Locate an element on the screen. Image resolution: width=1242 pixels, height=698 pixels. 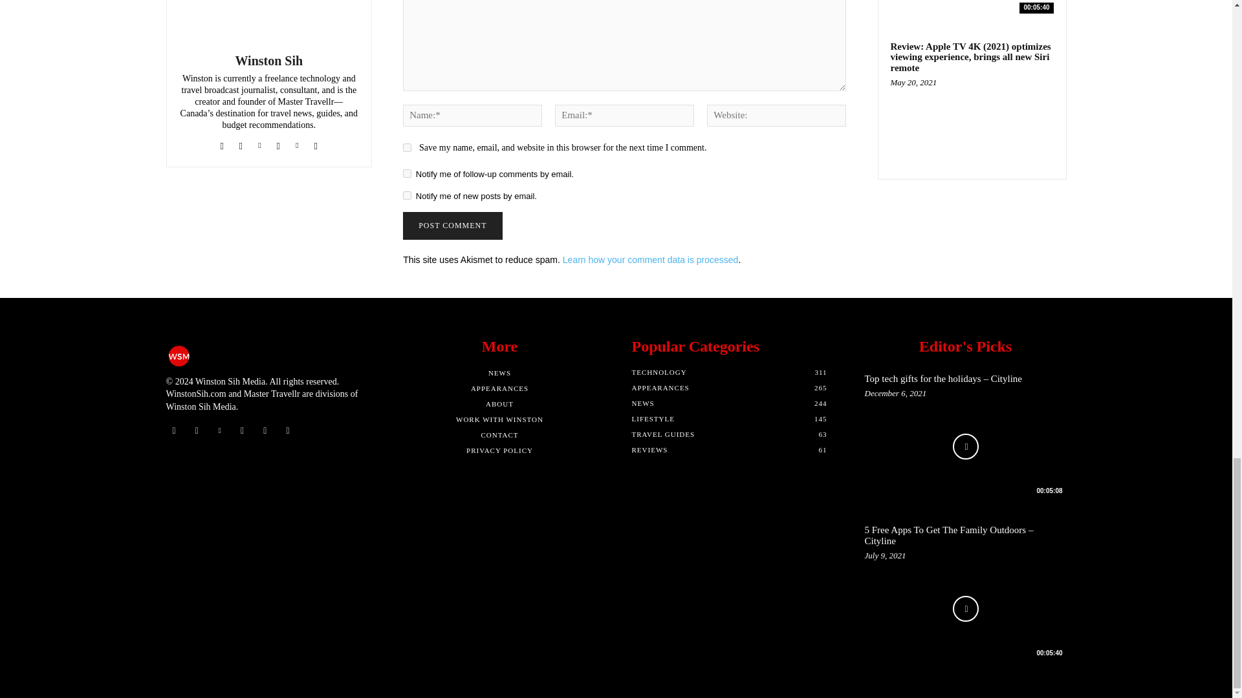
Post Comment is located at coordinates (452, 226).